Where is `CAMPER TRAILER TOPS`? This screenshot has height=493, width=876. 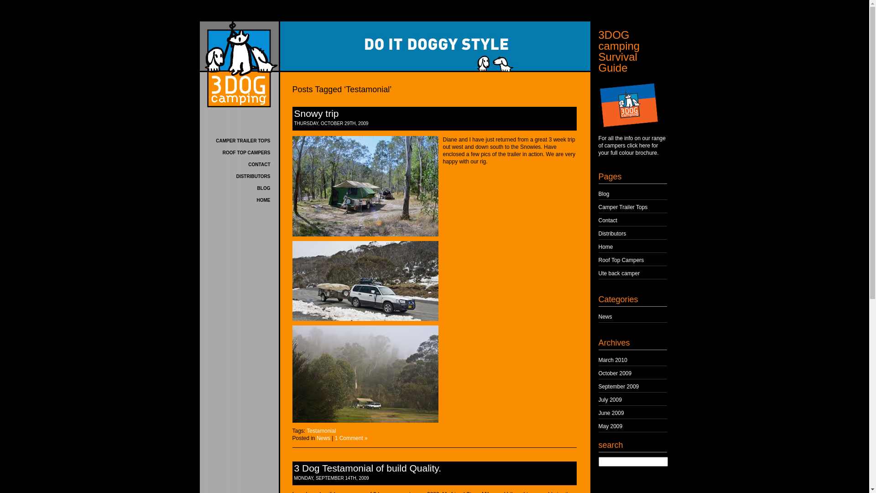
CAMPER TRAILER TOPS is located at coordinates (243, 141).